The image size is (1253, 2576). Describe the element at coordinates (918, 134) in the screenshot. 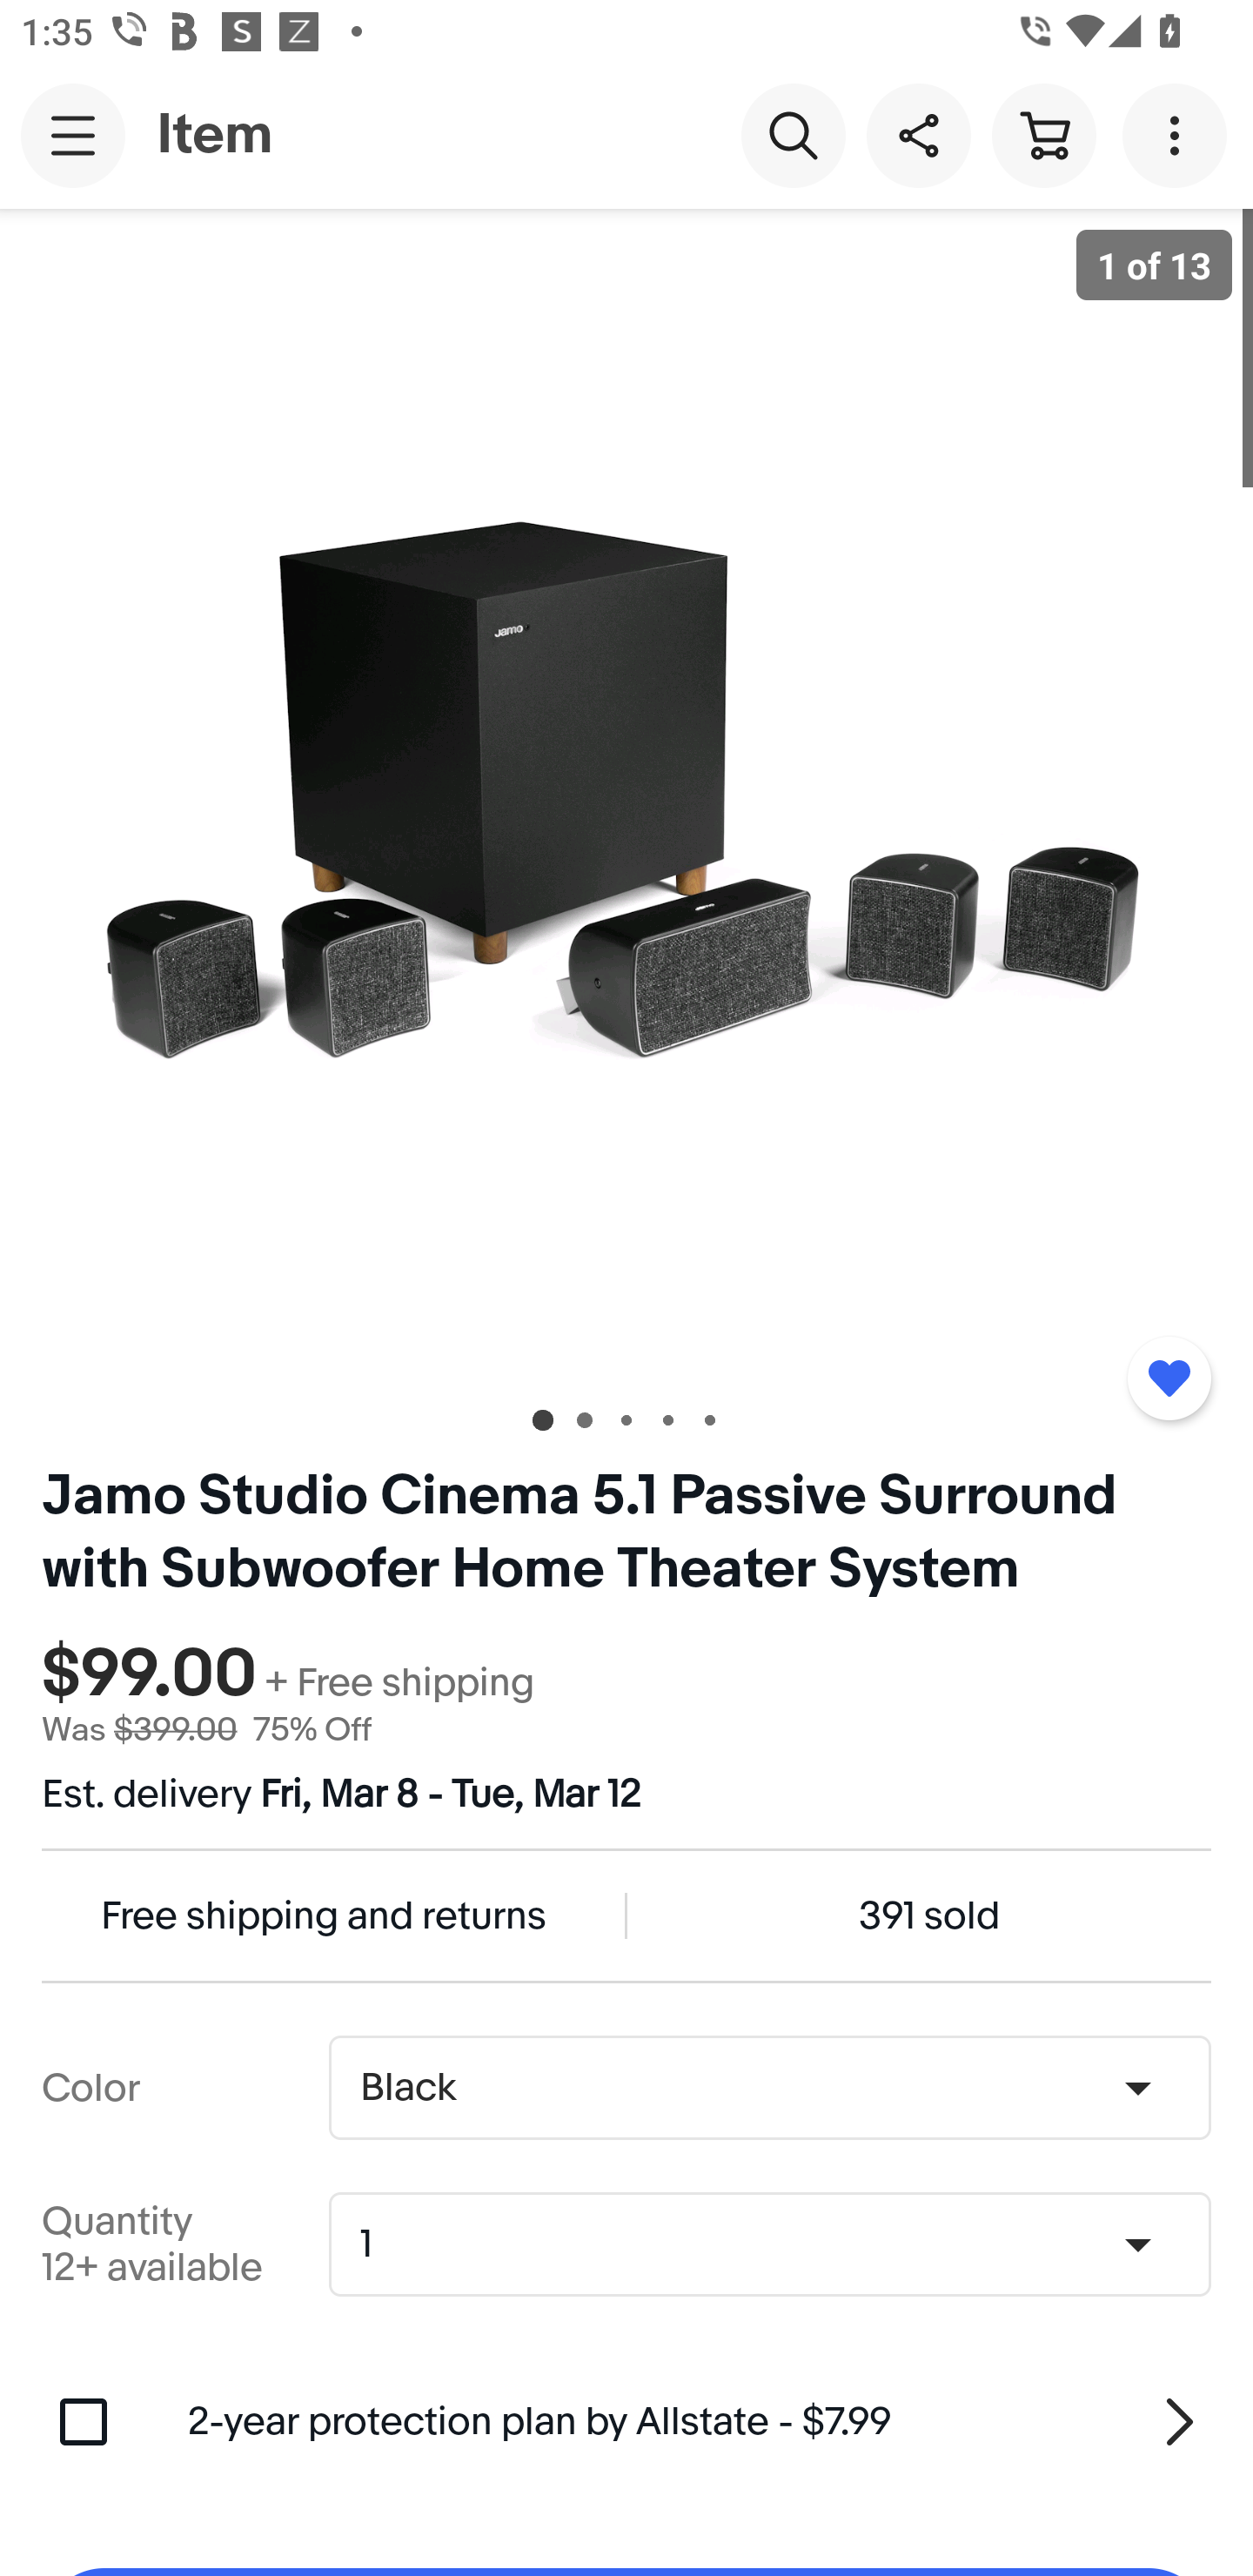

I see `Share this item` at that location.